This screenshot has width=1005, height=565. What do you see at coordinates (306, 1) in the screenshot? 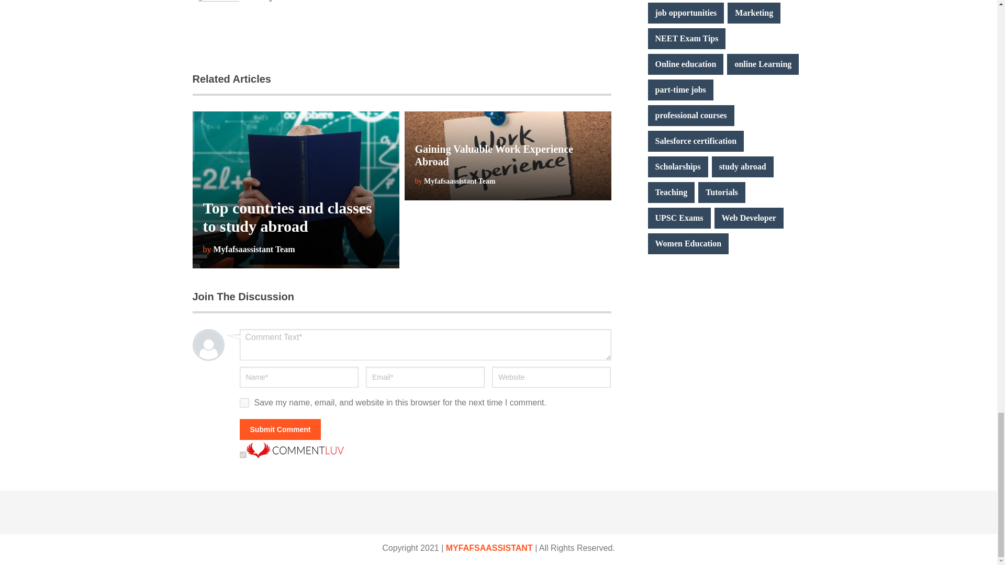
I see `Myfafsaassistant Team` at bounding box center [306, 1].